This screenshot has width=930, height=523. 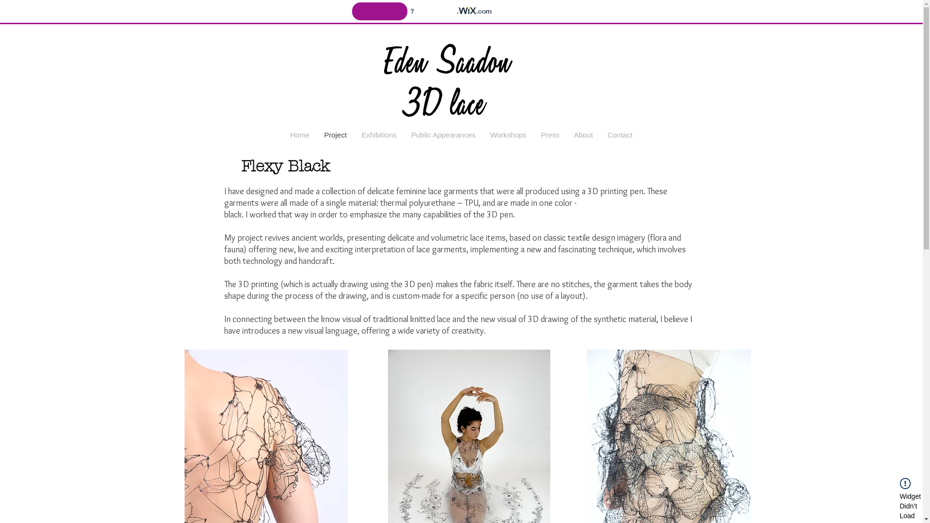 I want to click on Contact, so click(x=620, y=135).